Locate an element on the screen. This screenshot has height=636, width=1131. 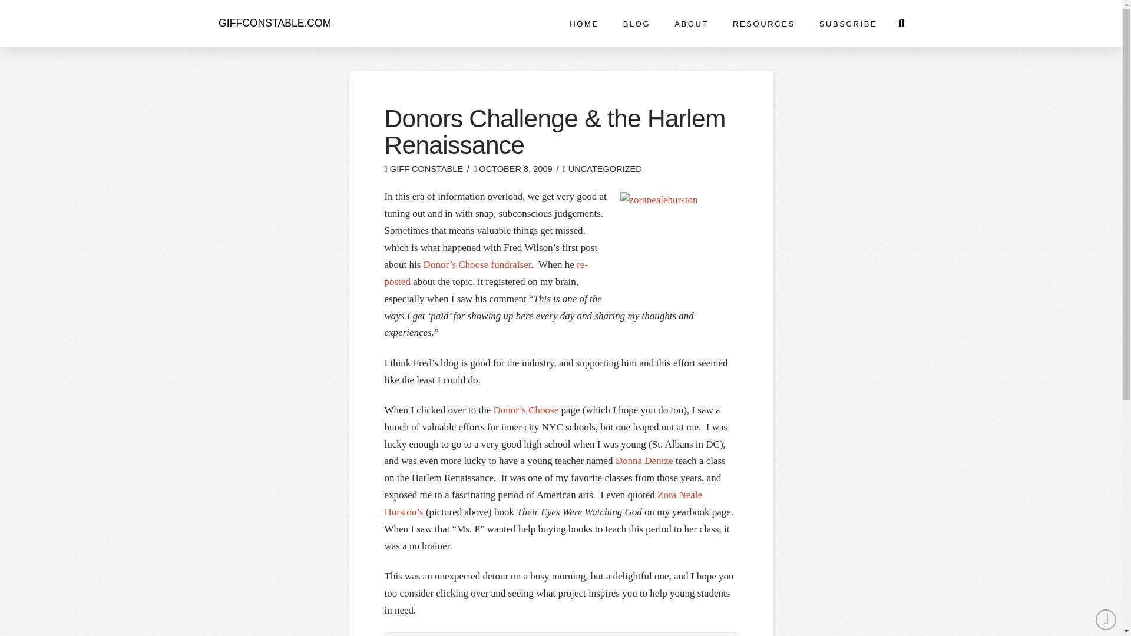
BLOG is located at coordinates (636, 24).